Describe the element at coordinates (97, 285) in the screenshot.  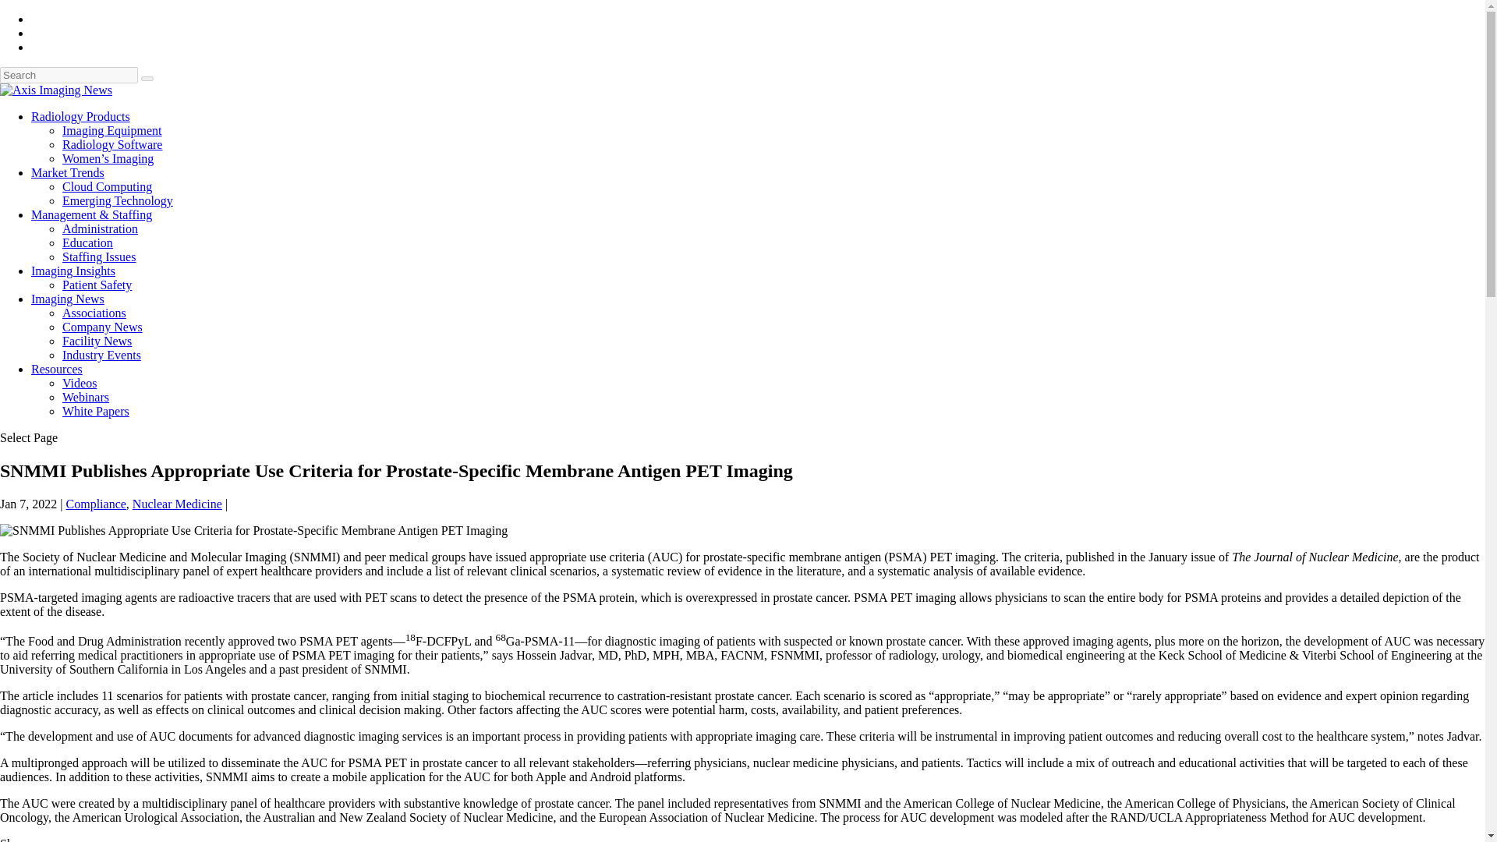
I see `Patient Safety` at that location.